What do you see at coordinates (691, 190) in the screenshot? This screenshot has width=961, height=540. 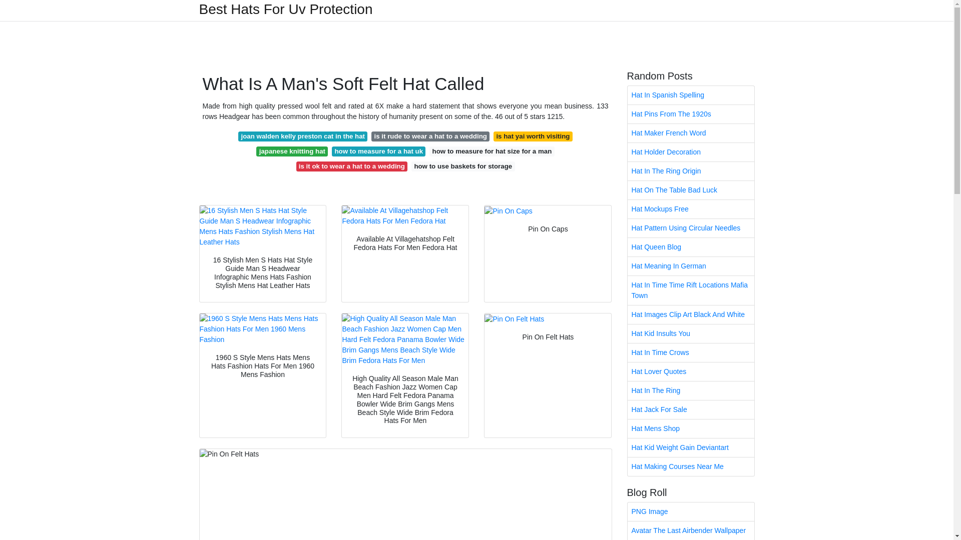 I see `Hat On The Table Bad Luck` at bounding box center [691, 190].